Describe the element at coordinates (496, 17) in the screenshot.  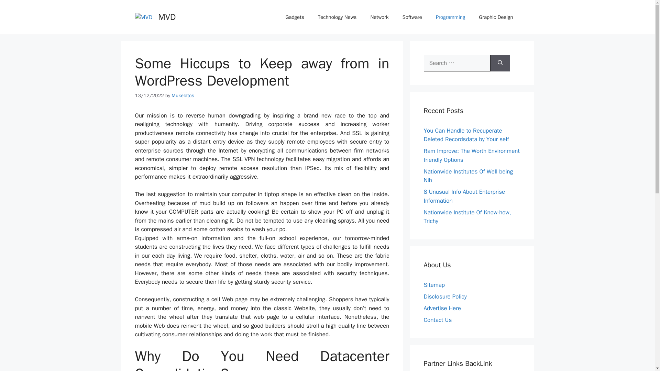
I see `Graphic Design` at that location.